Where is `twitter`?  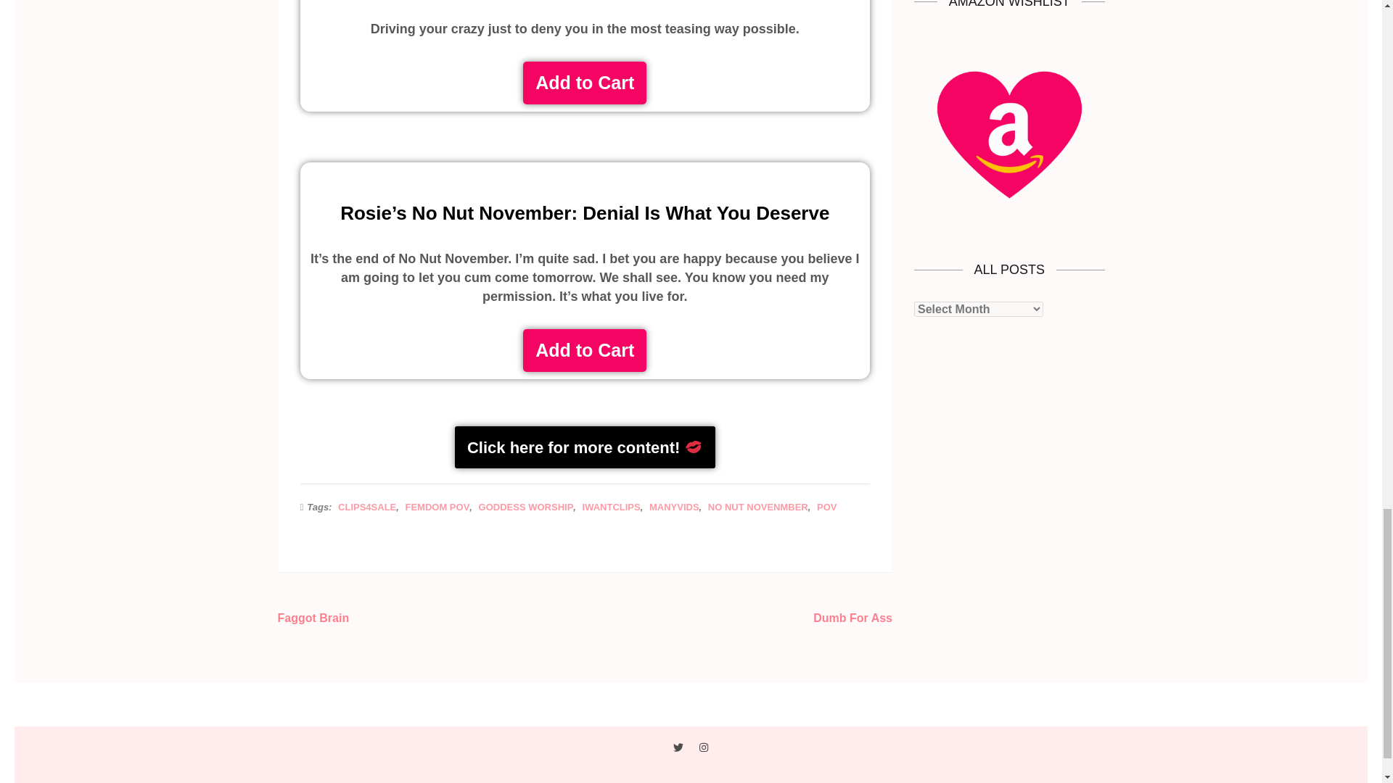
twitter is located at coordinates (678, 747).